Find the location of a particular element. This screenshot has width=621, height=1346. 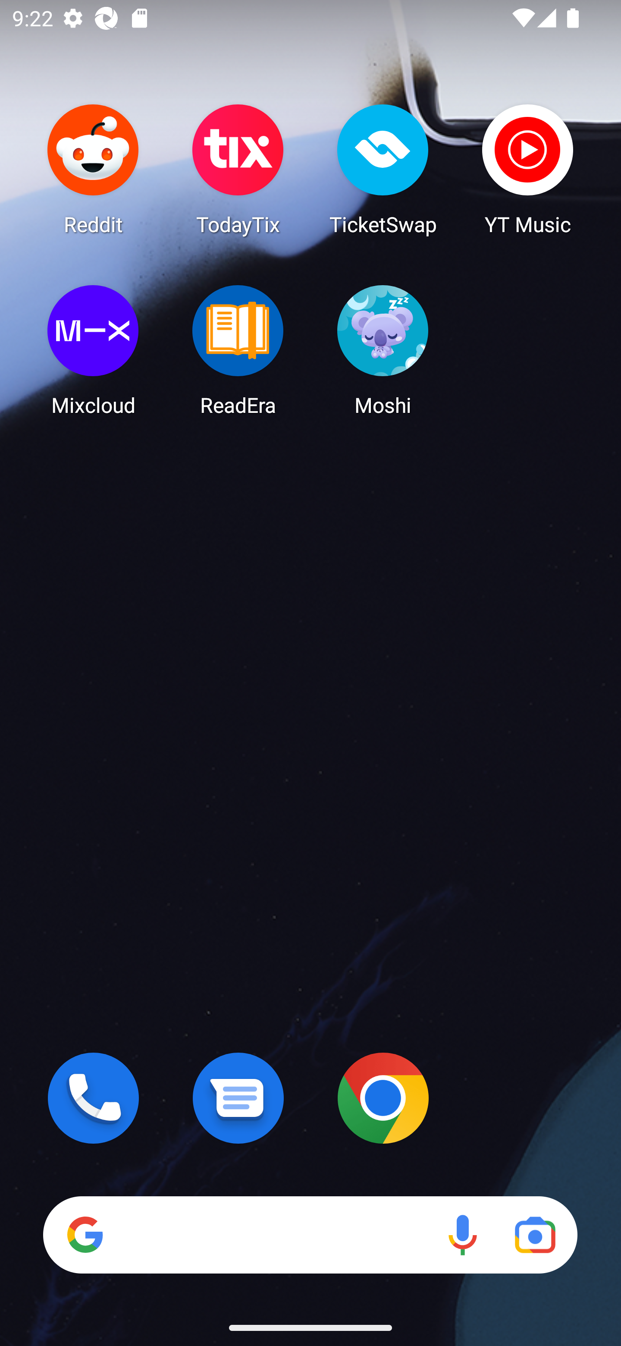

Phone is located at coordinates (93, 1098).